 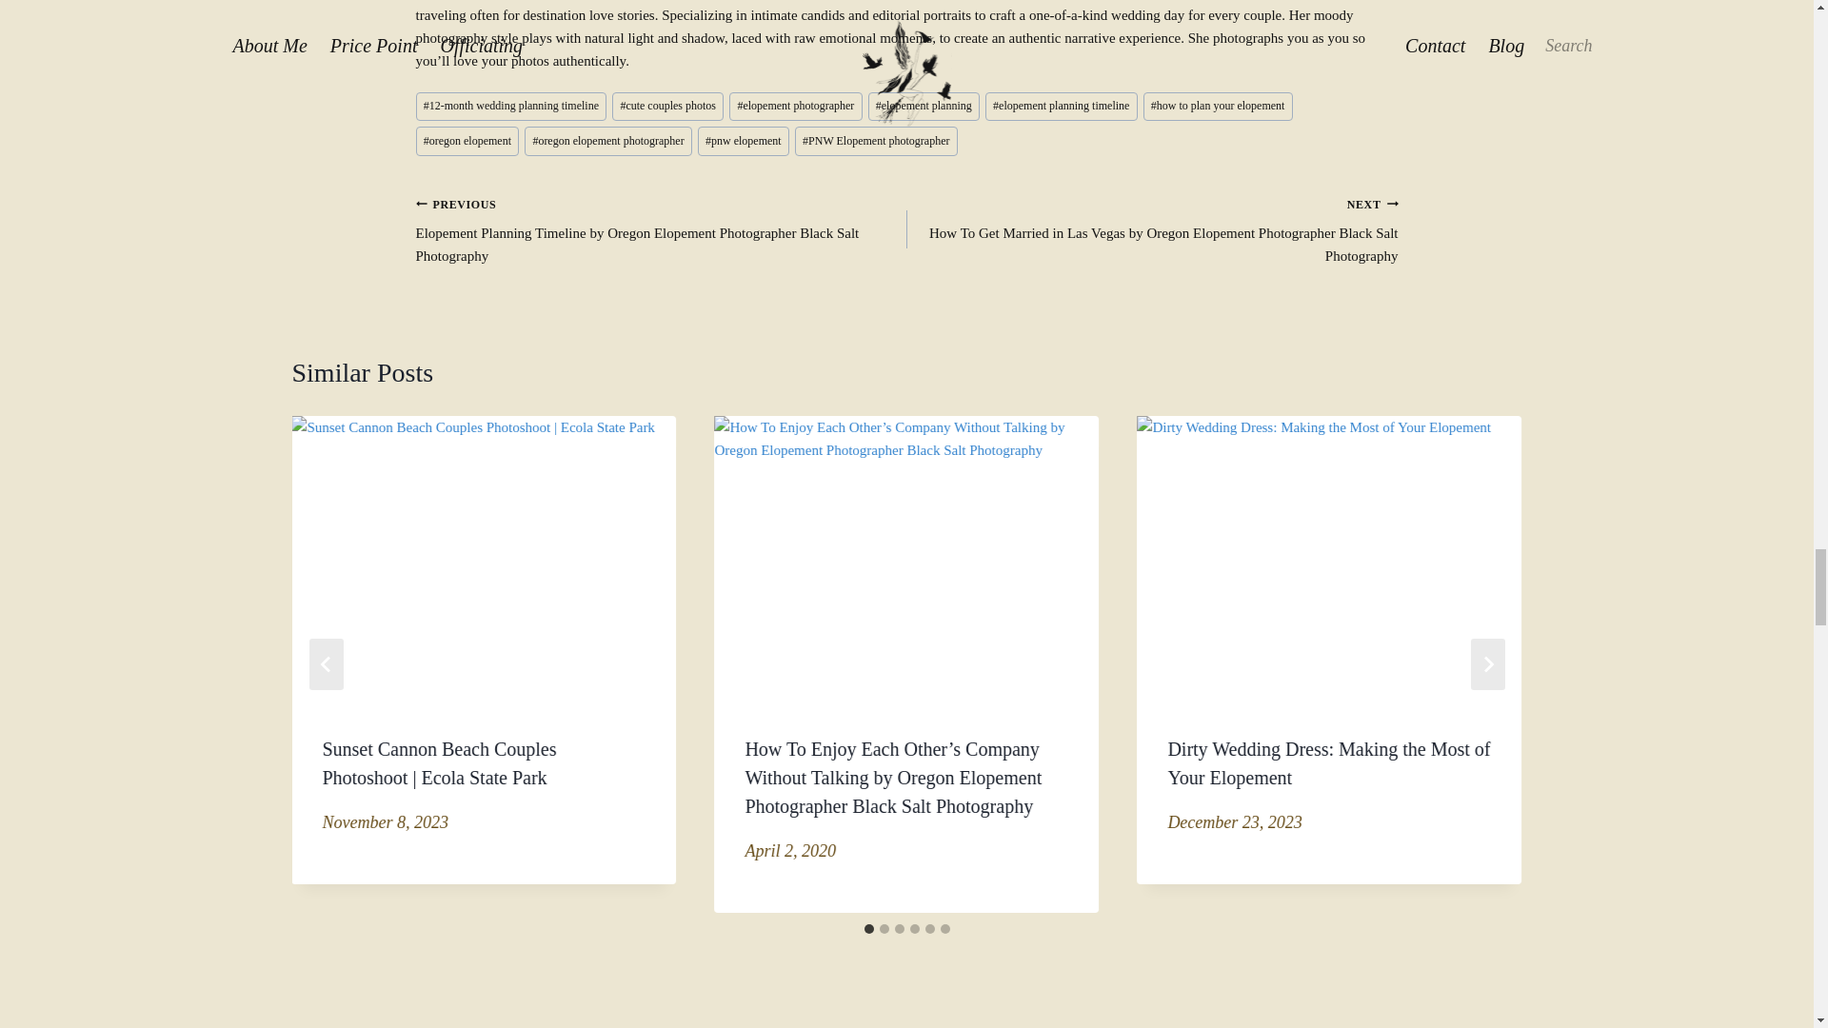 I want to click on elopement planning timeline, so click(x=1061, y=107).